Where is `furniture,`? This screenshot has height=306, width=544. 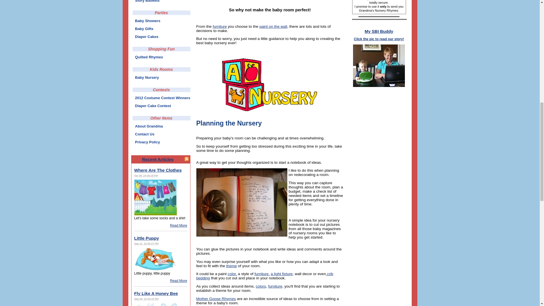
furniture, is located at coordinates (262, 274).